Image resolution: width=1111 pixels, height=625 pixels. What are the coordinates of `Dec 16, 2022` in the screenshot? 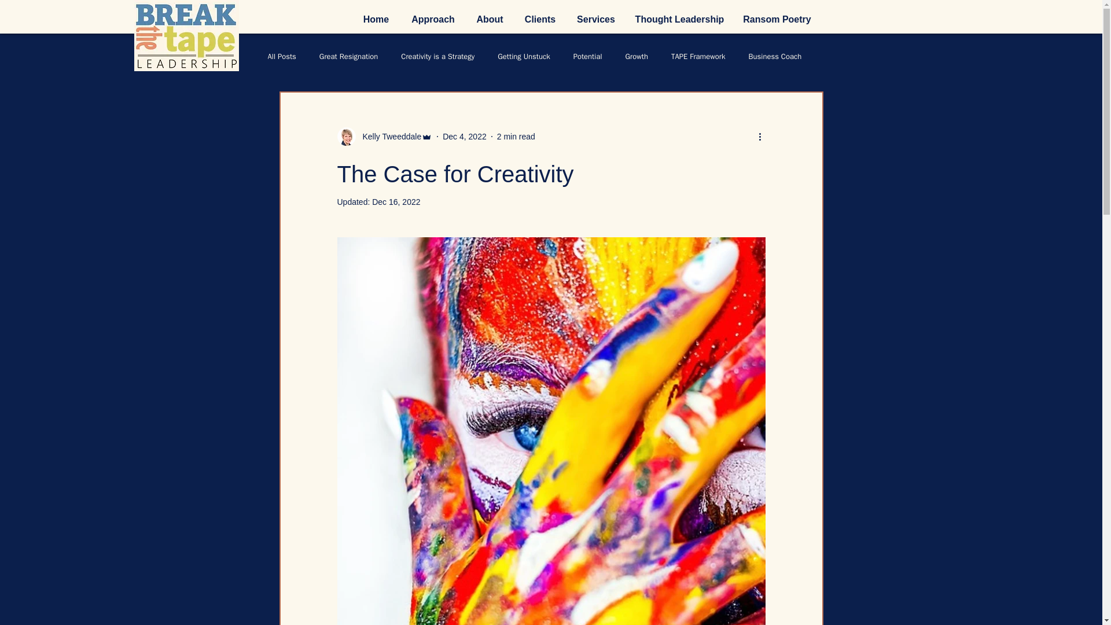 It's located at (396, 202).